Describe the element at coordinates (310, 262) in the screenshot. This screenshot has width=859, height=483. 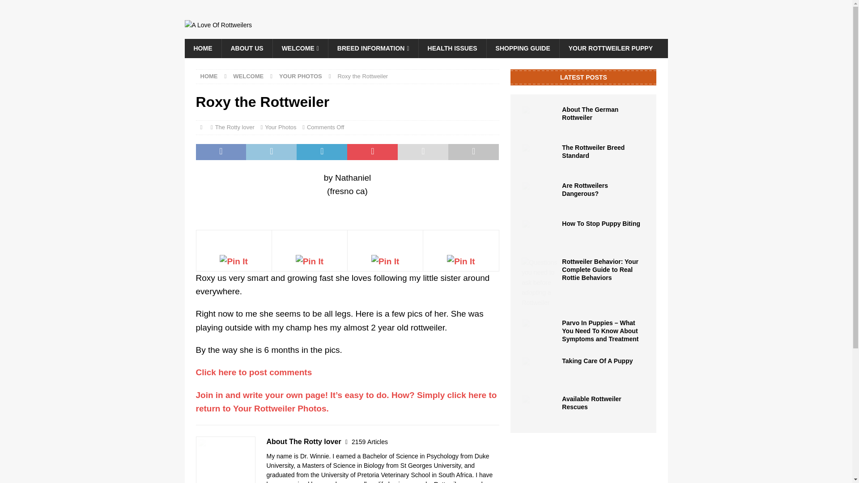
I see `Pin It` at that location.